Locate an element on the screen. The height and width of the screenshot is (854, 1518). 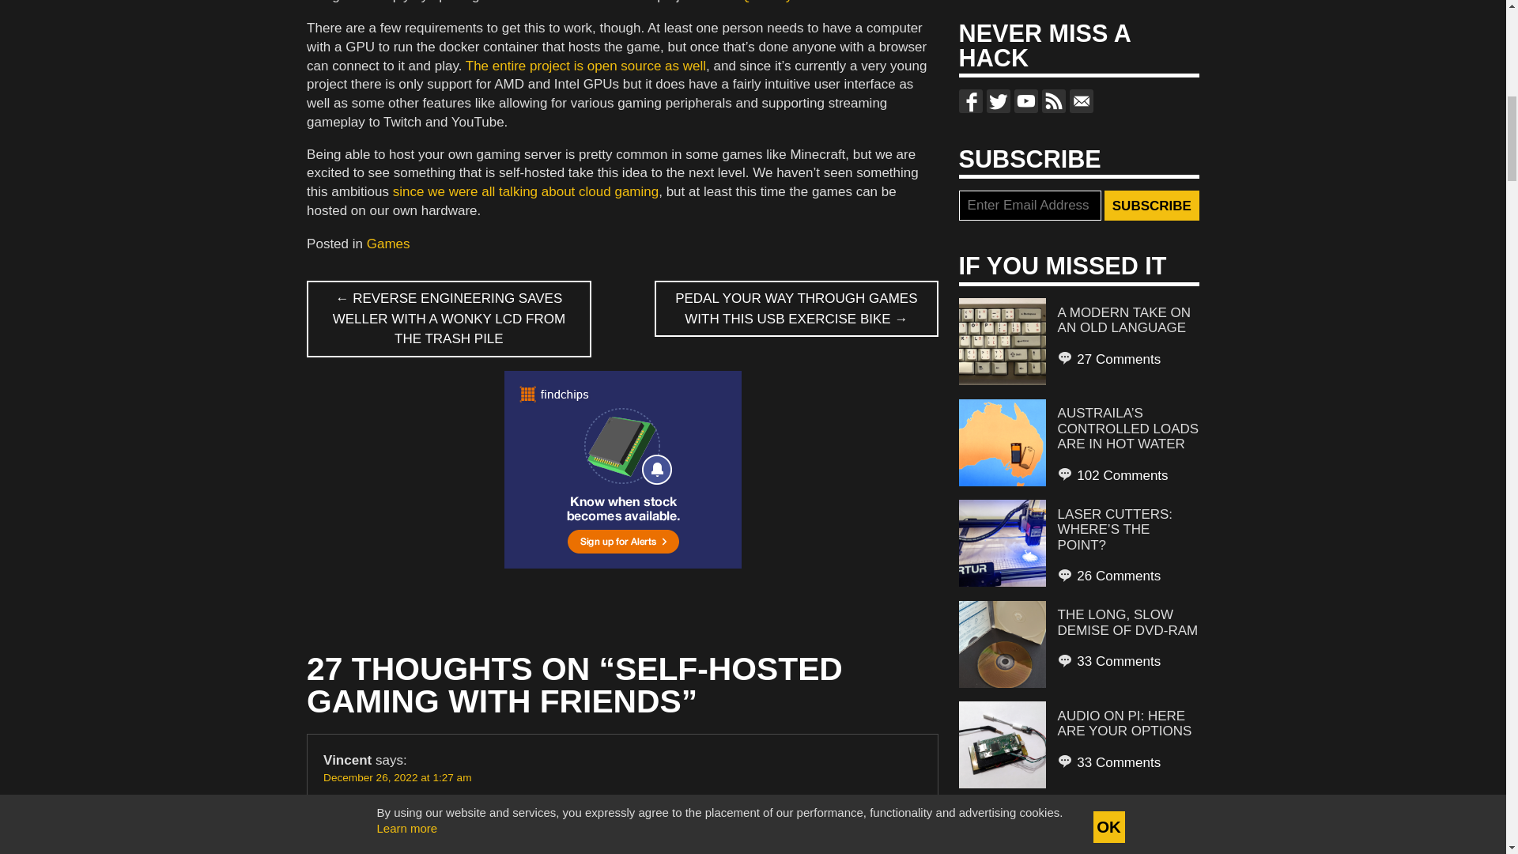
Games is located at coordinates (388, 244).